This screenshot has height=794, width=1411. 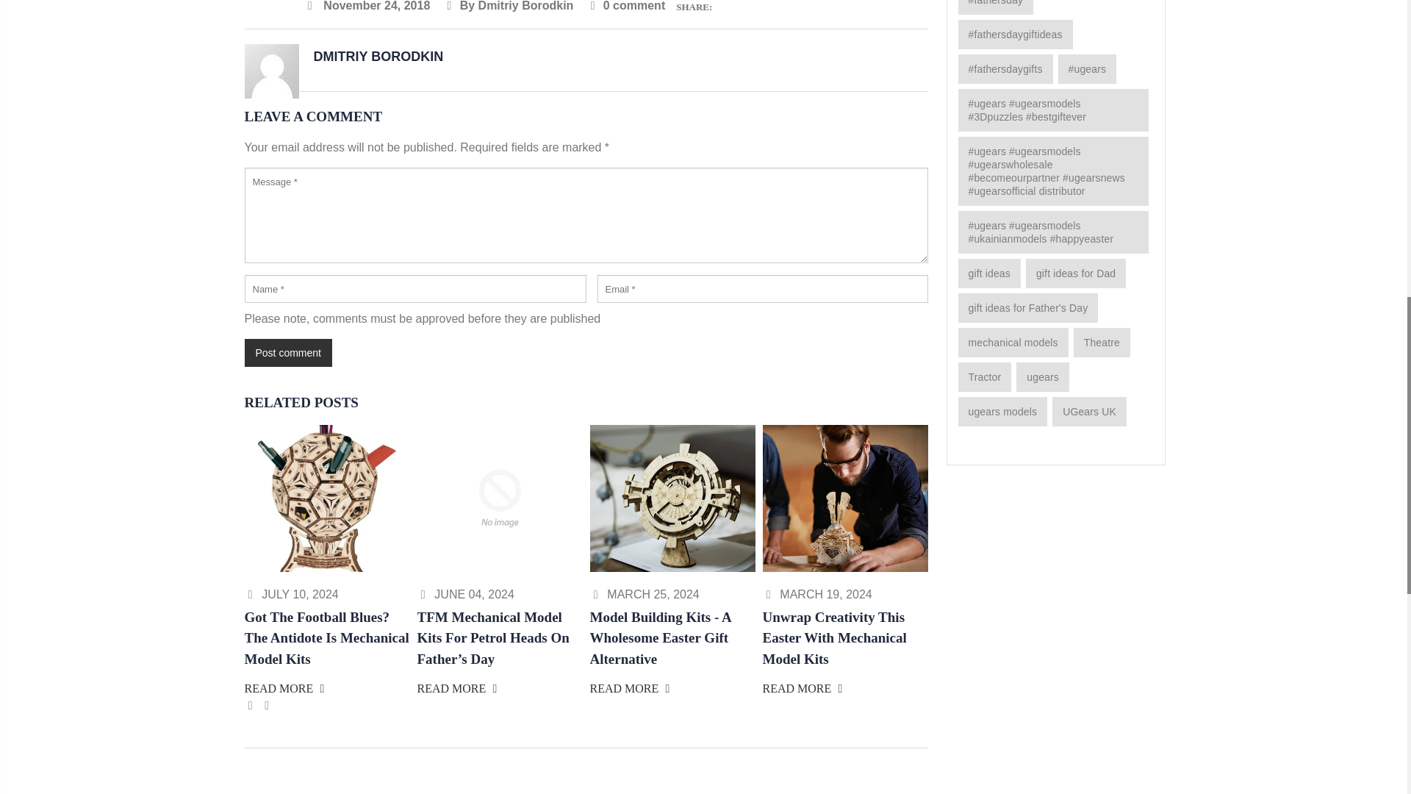 What do you see at coordinates (1028, 307) in the screenshot?
I see `Show articles tagged gift ideas for Father's Day` at bounding box center [1028, 307].